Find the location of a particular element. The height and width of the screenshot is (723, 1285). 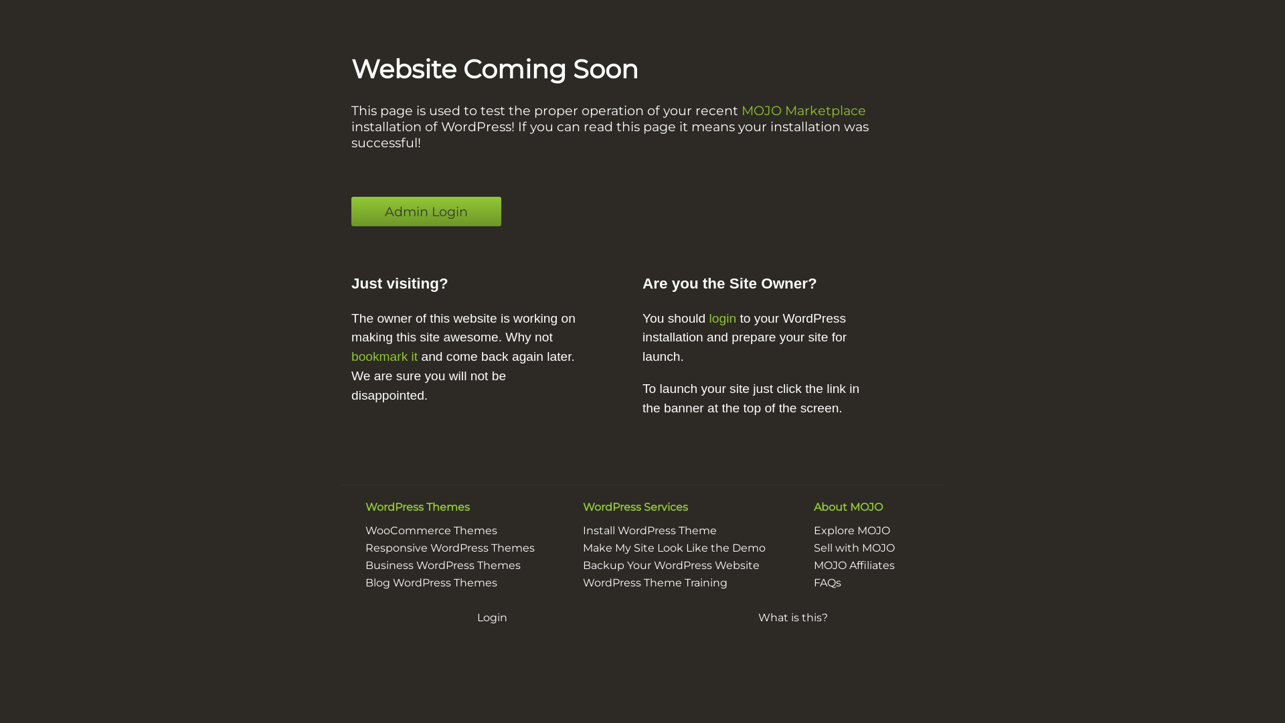

login is located at coordinates (723, 319).